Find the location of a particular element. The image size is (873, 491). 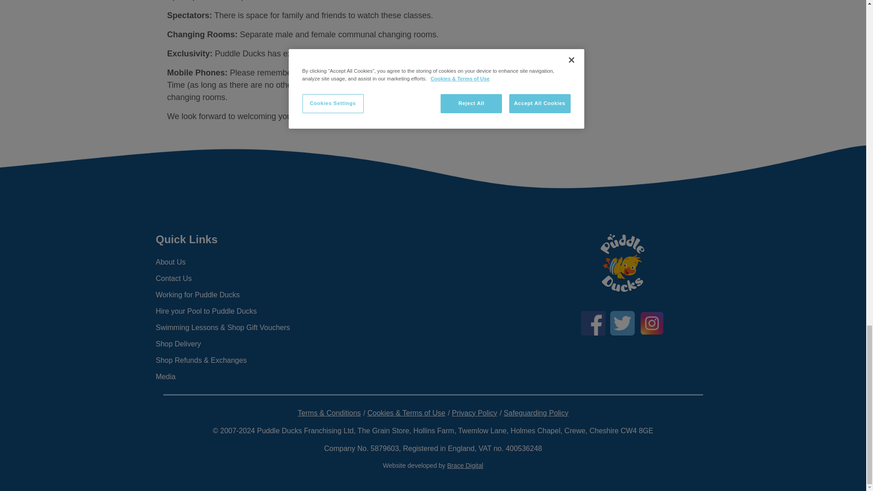

Media is located at coordinates (243, 376).